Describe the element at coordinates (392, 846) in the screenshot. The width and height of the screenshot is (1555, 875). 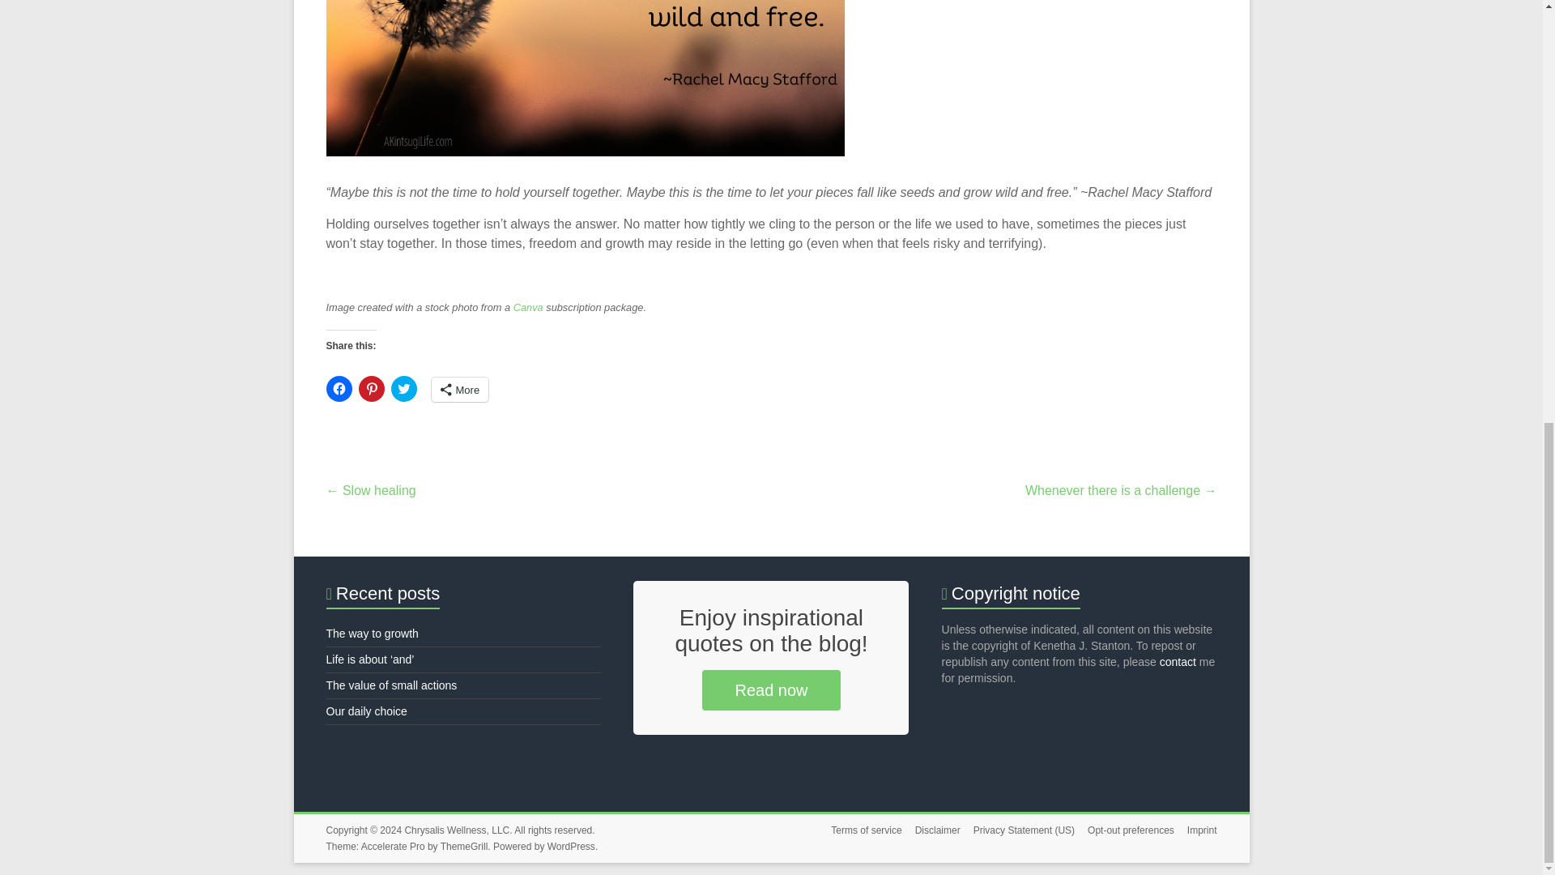
I see `Accelerate Pro` at that location.